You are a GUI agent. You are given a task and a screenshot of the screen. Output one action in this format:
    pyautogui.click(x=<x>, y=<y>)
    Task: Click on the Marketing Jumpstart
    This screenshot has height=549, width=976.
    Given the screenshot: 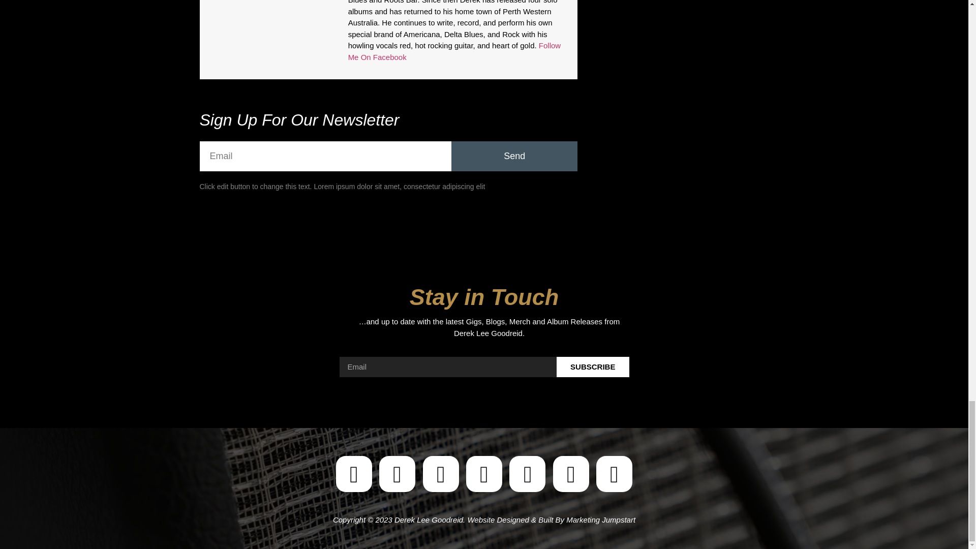 What is the action you would take?
    pyautogui.click(x=600, y=520)
    